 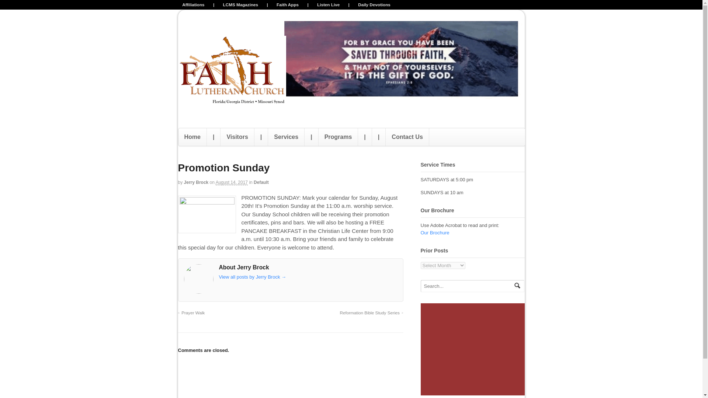 I want to click on Daily Devotions, so click(x=375, y=4).